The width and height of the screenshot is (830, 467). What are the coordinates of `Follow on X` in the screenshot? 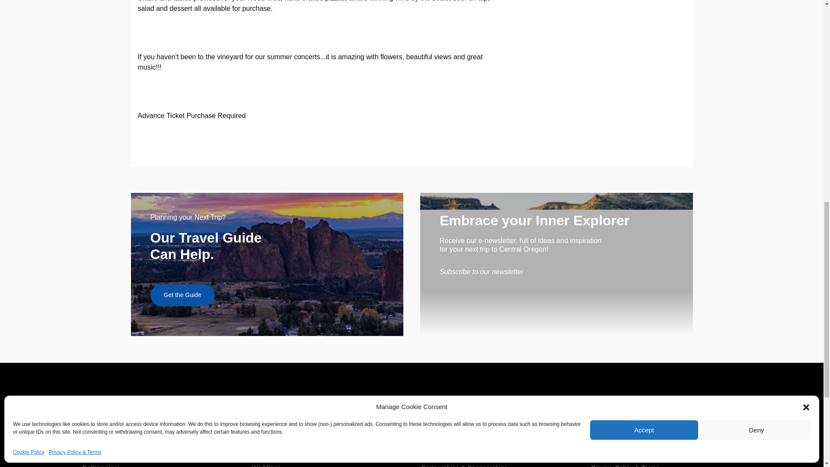 It's located at (658, 414).